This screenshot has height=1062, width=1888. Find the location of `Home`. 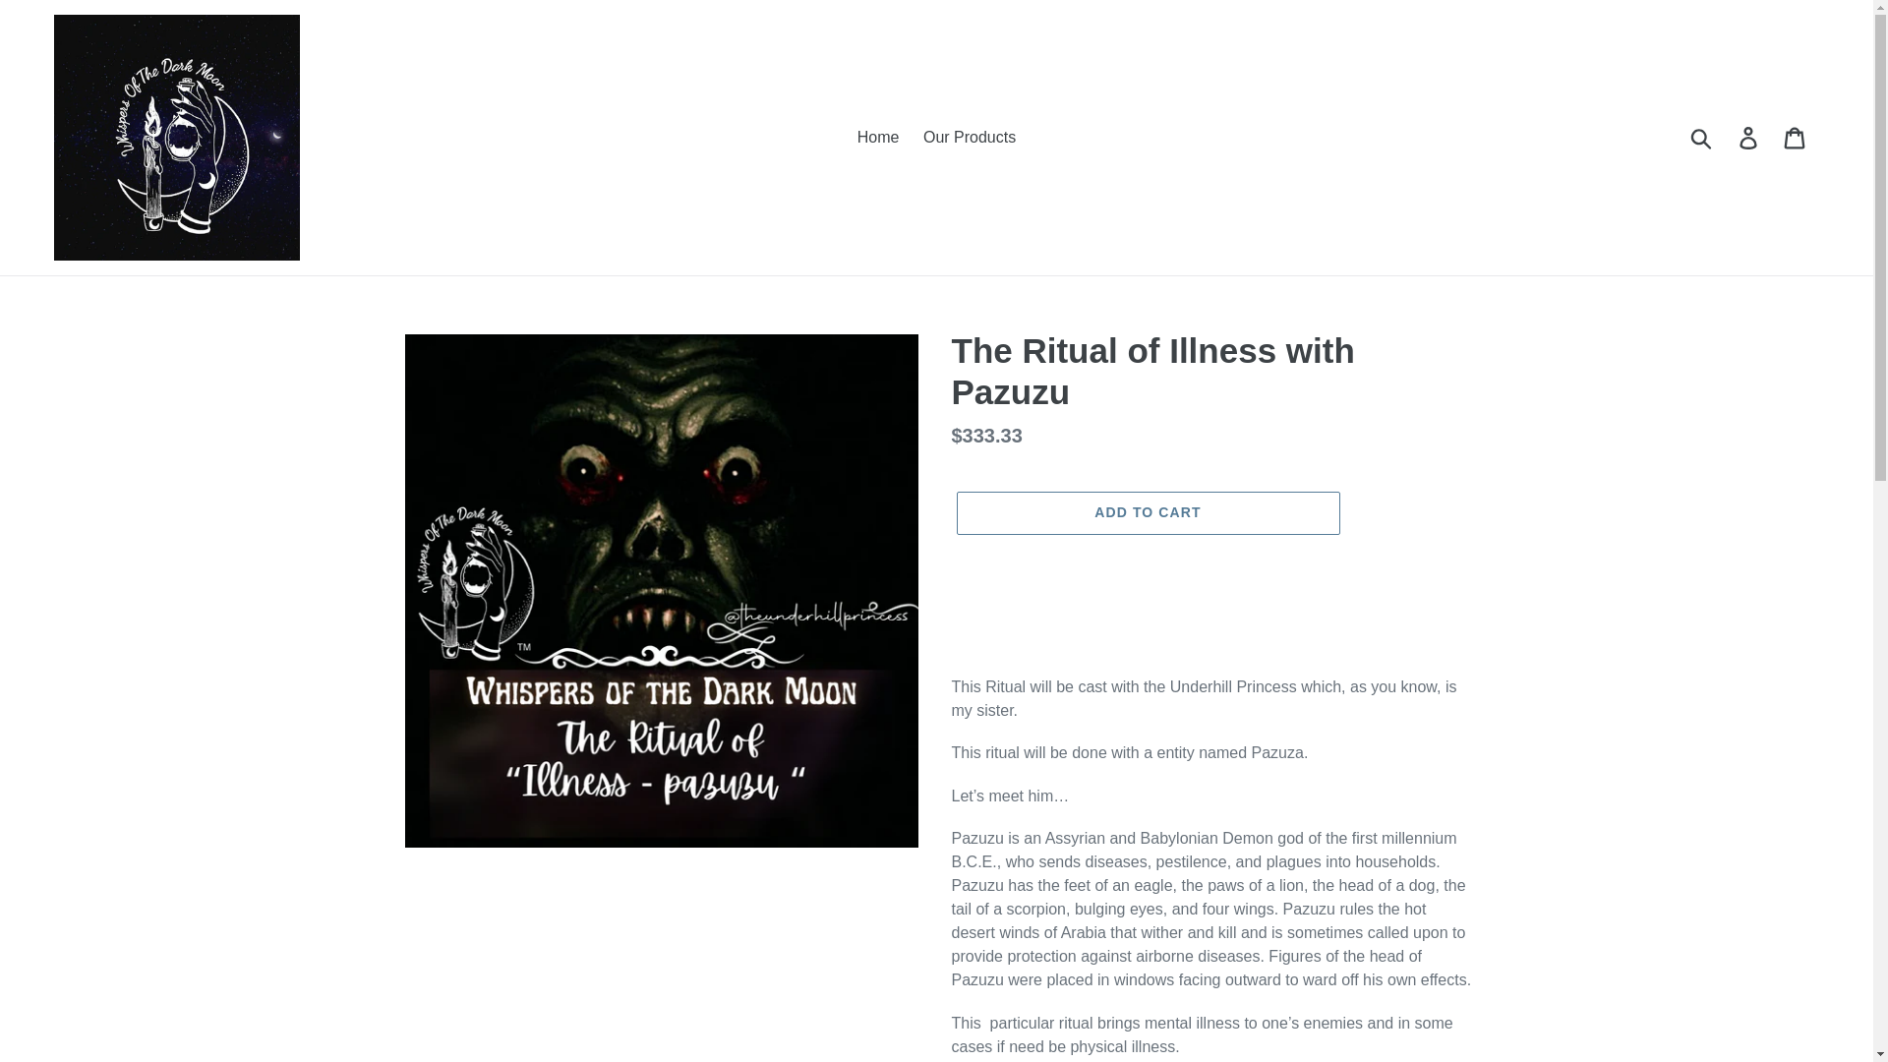

Home is located at coordinates (879, 138).